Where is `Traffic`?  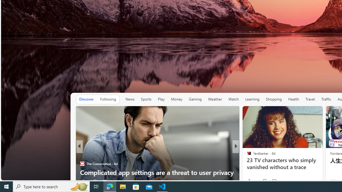
Traffic is located at coordinates (326, 99).